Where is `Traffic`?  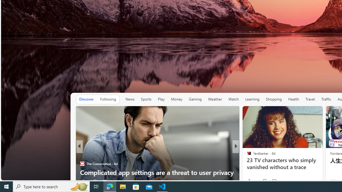
Traffic is located at coordinates (326, 99).